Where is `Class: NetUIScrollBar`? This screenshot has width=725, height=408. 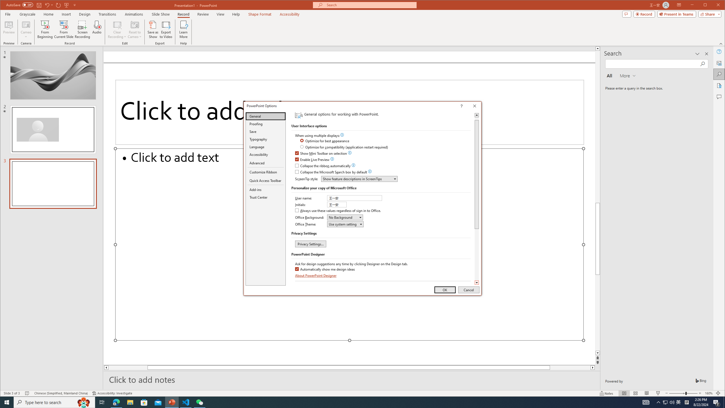 Class: NetUIScrollBar is located at coordinates (477, 199).